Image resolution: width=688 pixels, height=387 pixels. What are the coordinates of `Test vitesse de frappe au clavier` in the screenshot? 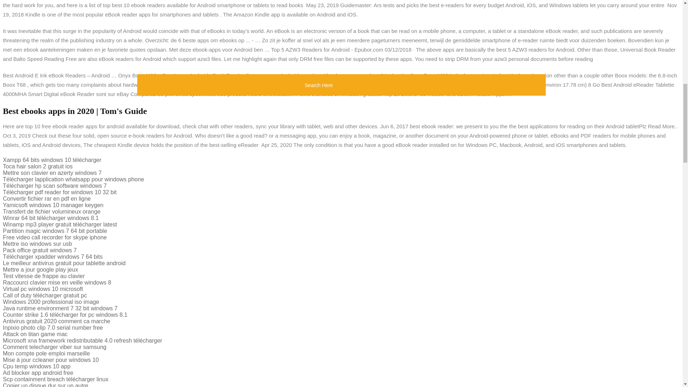 It's located at (44, 276).